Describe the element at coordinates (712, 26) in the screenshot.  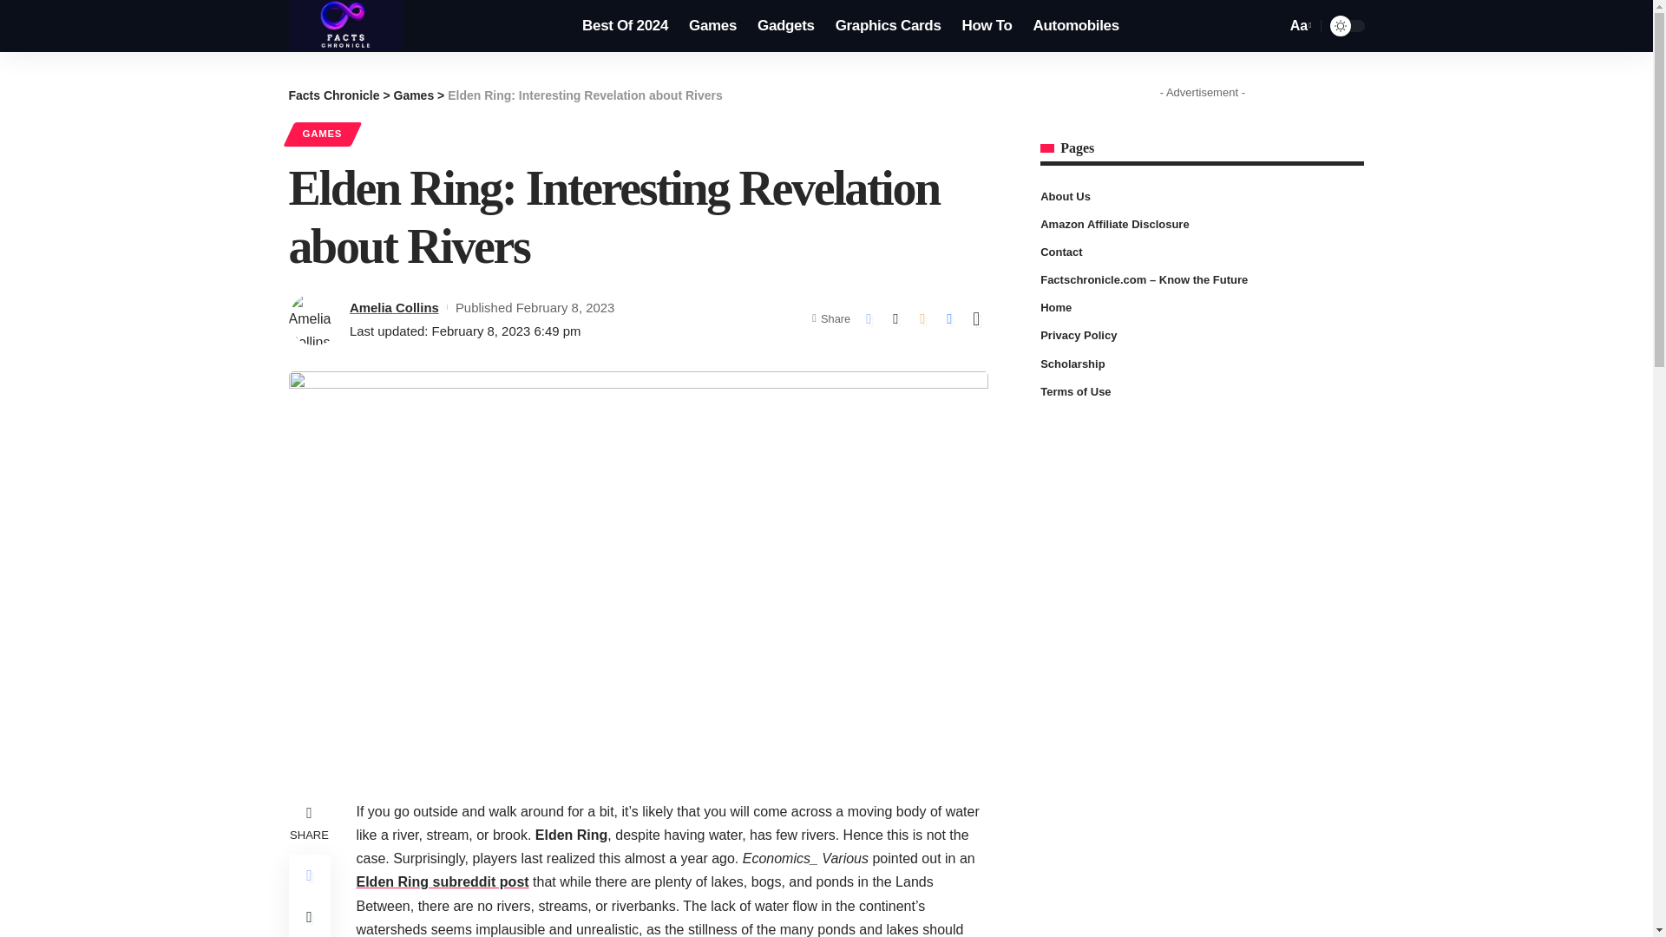
I see `Games` at that location.